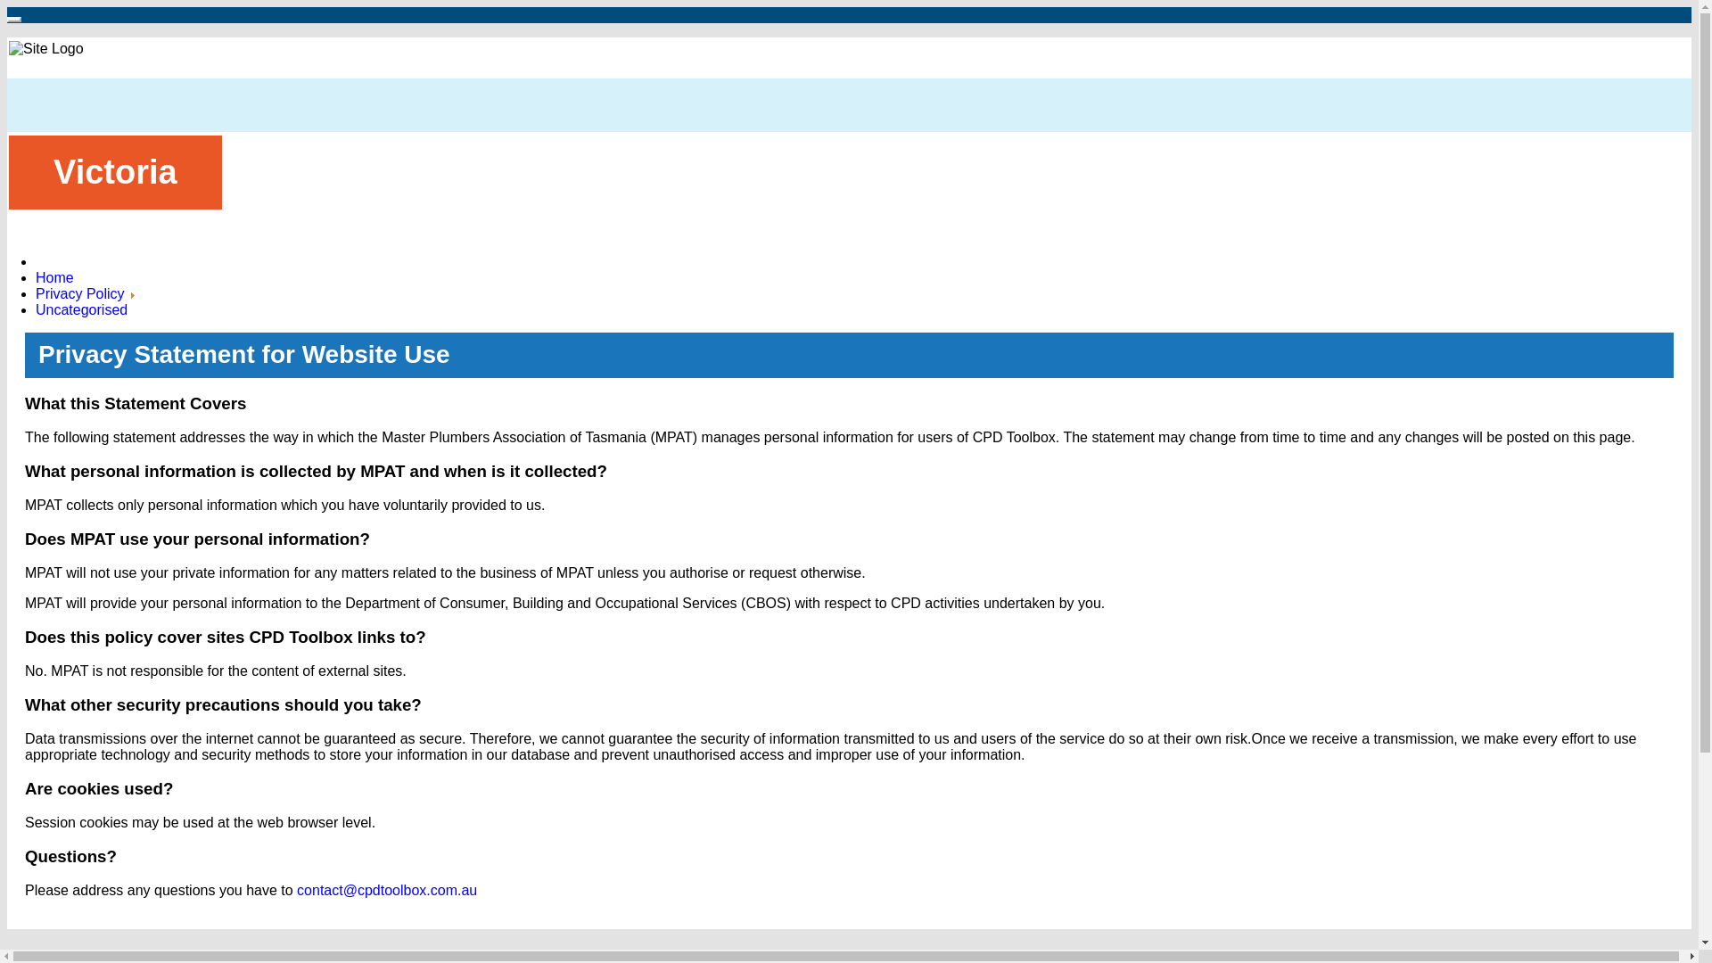  Describe the element at coordinates (387, 890) in the screenshot. I see `contact@cpdtoolbox.com.au` at that location.